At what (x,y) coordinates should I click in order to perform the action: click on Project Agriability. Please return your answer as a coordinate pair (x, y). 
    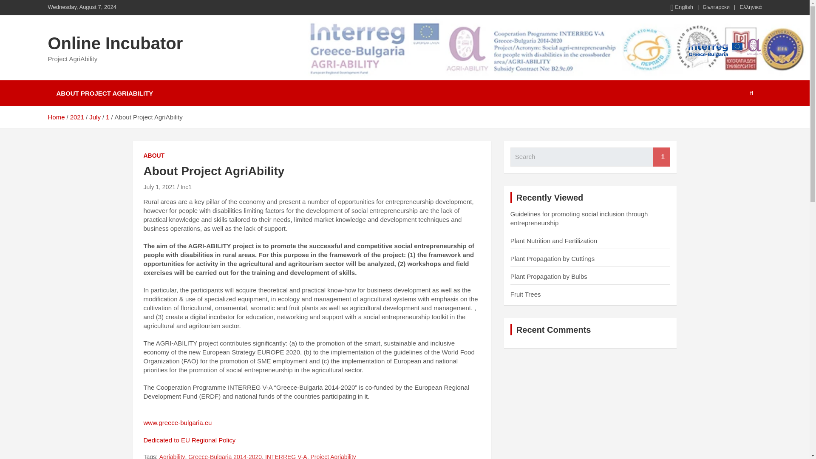
    Looking at the image, I should click on (333, 456).